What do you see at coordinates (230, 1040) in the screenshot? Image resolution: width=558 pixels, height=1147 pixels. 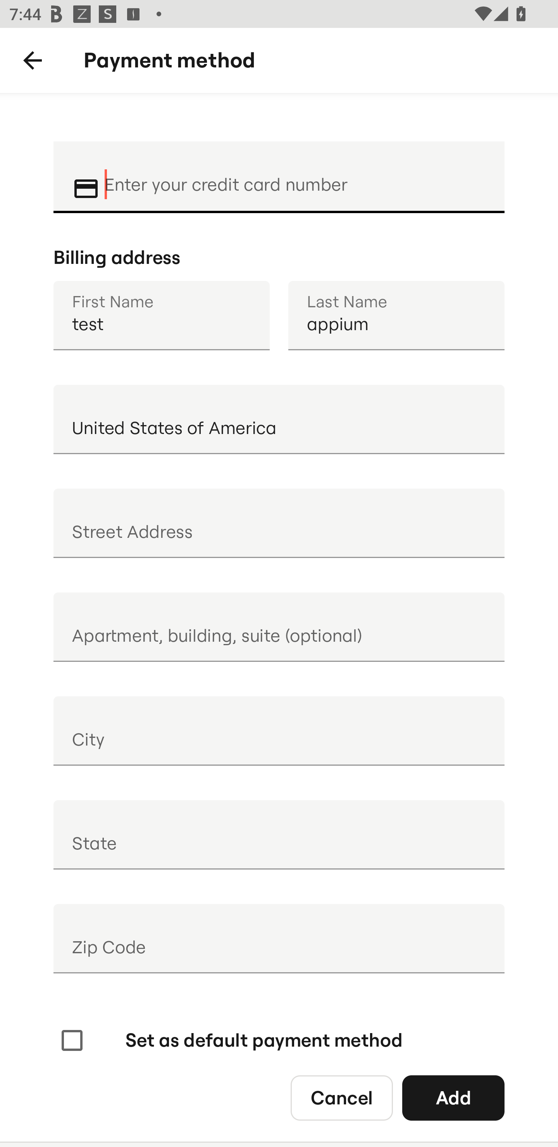 I see `Set as default payment method` at bounding box center [230, 1040].